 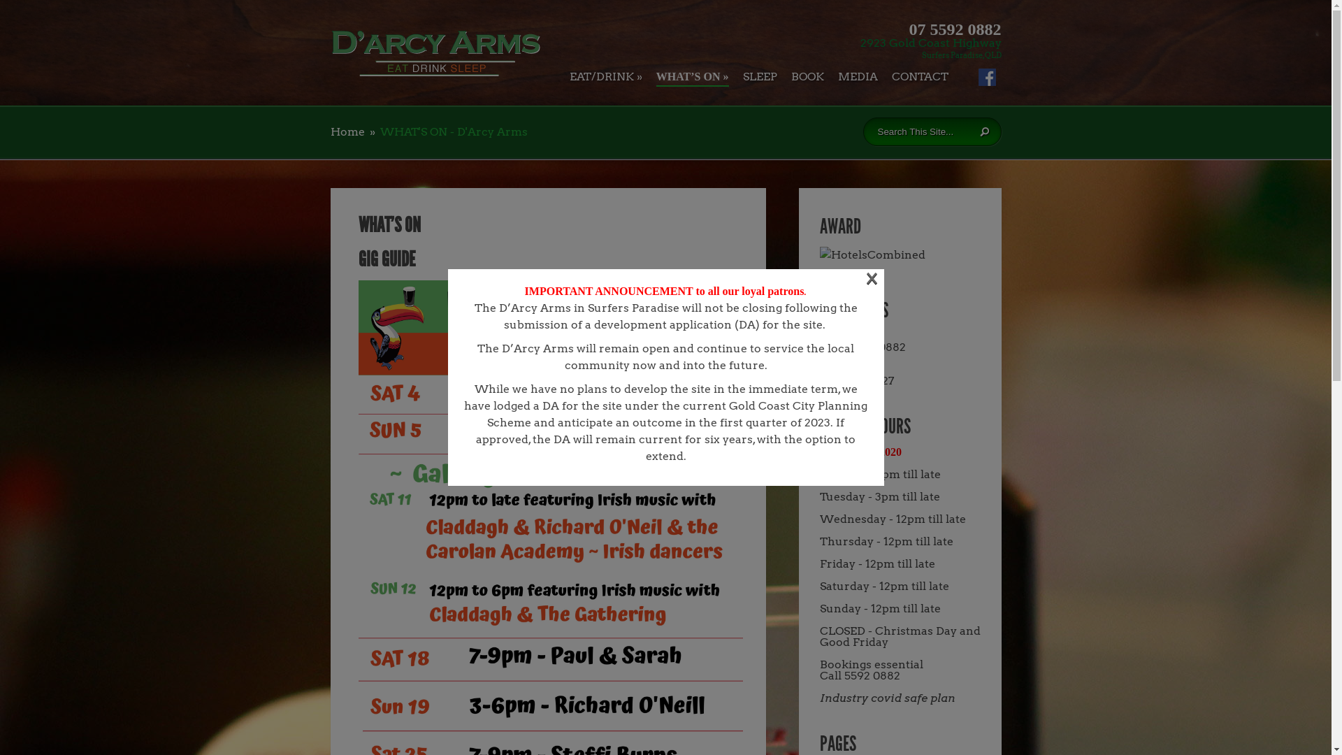 I want to click on Home, so click(x=347, y=131).